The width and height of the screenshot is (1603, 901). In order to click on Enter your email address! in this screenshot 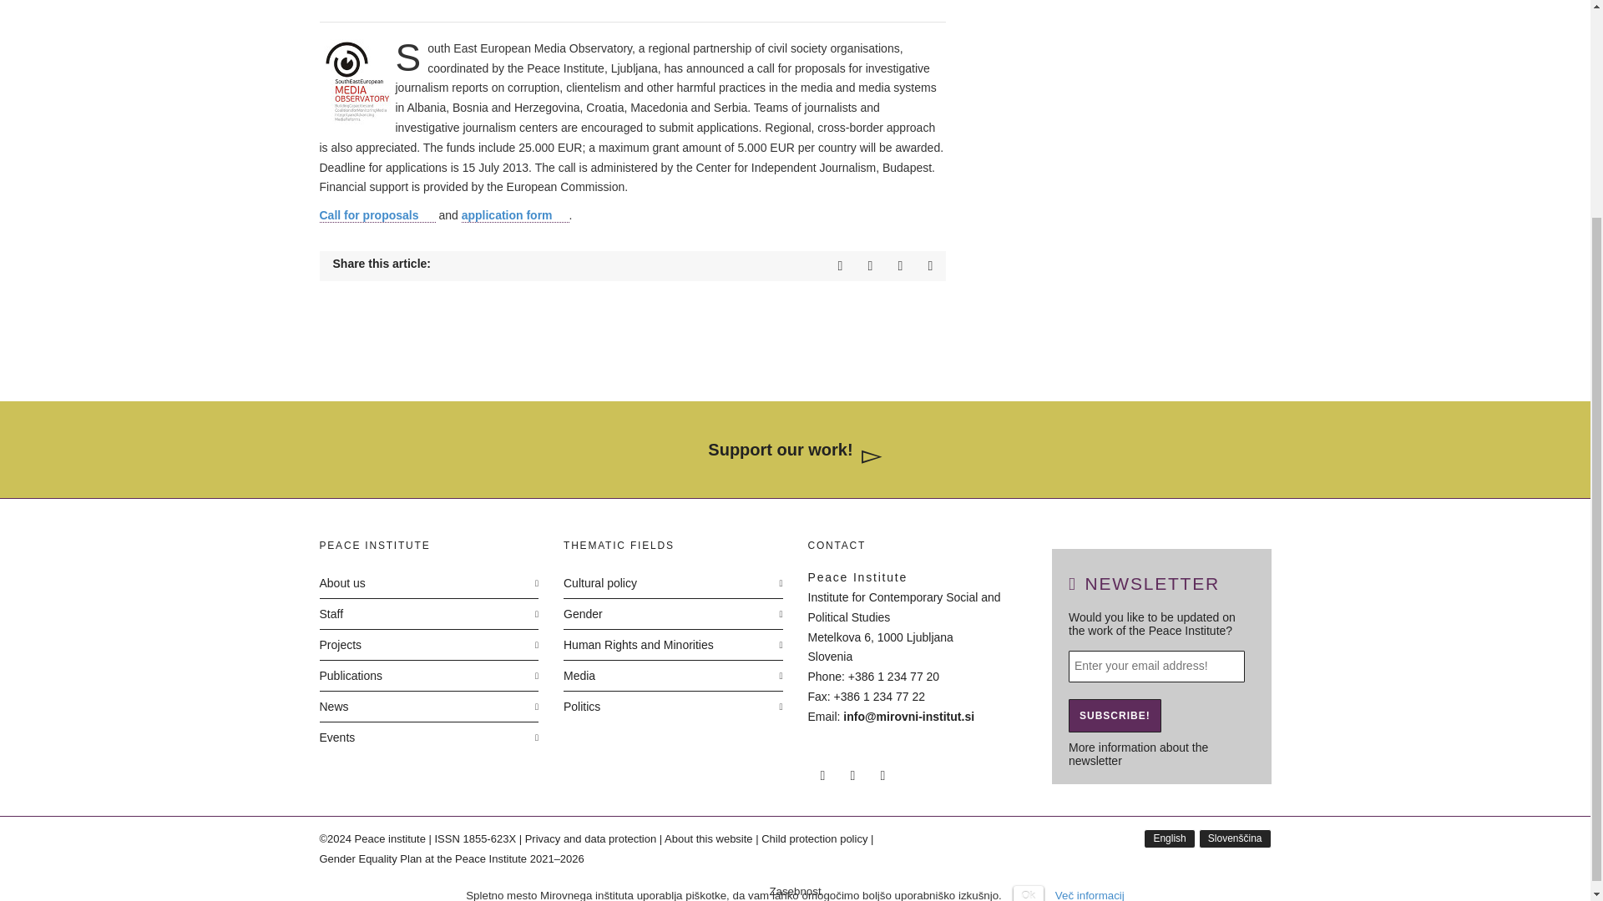, I will do `click(1157, 666)`.